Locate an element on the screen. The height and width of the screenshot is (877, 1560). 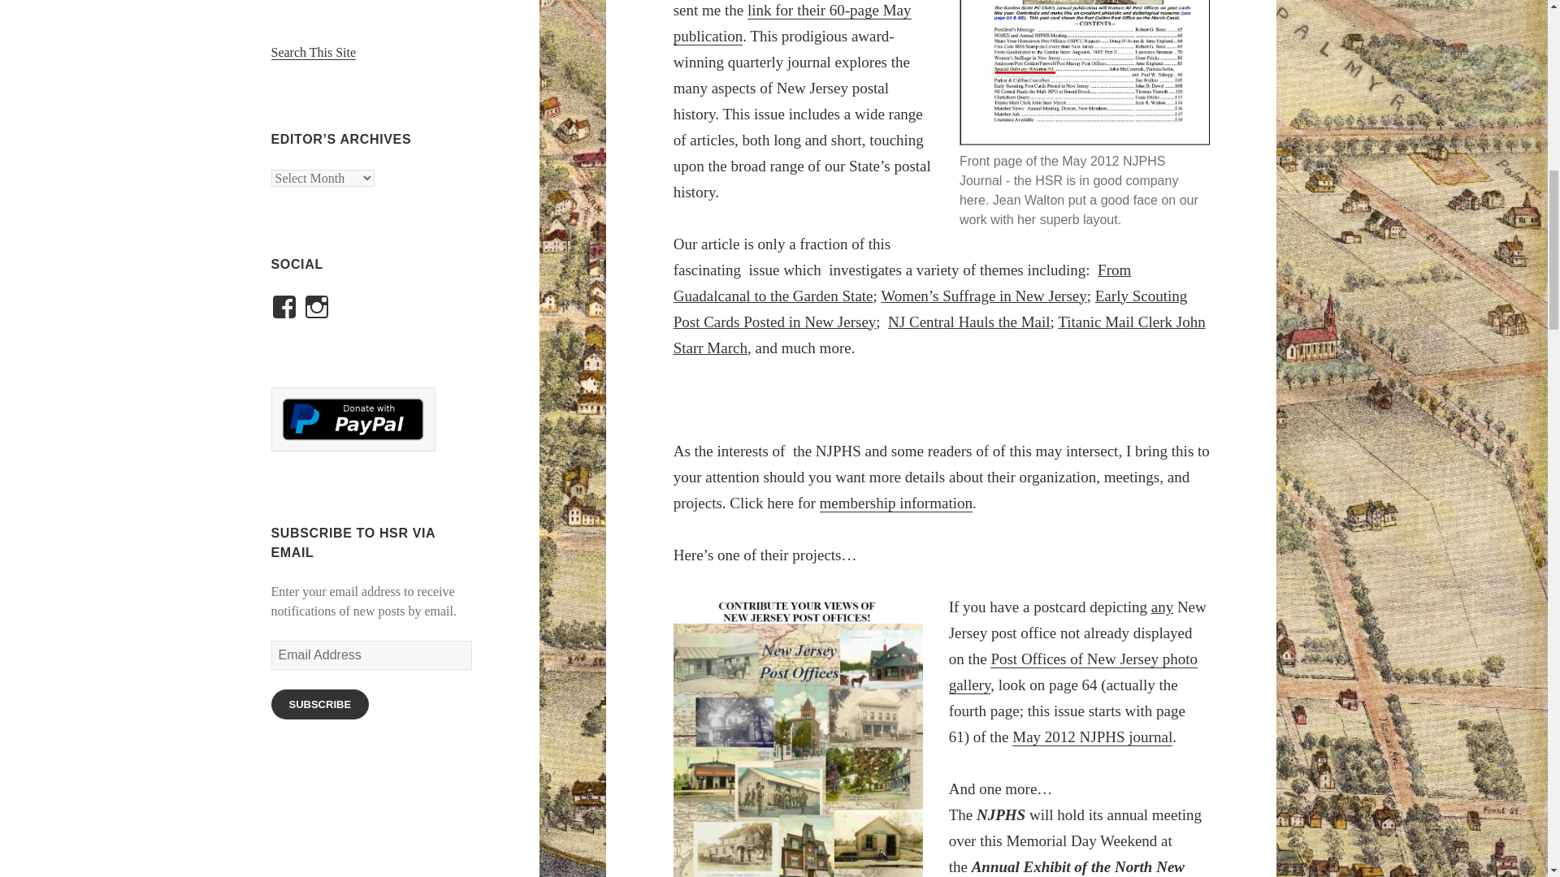
Post Offices of New Jersey photo gallery is located at coordinates (1072, 672).